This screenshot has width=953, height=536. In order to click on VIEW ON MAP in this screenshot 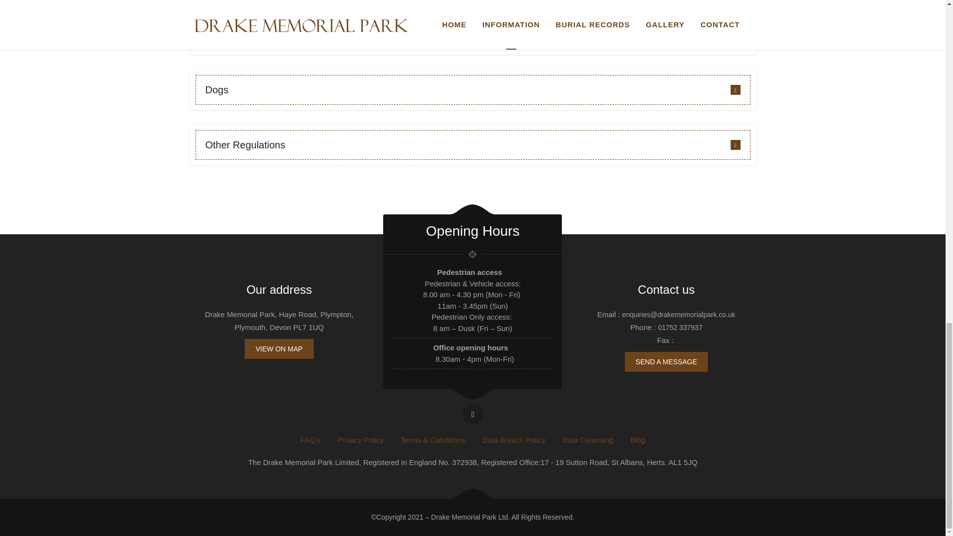, I will do `click(279, 348)`.